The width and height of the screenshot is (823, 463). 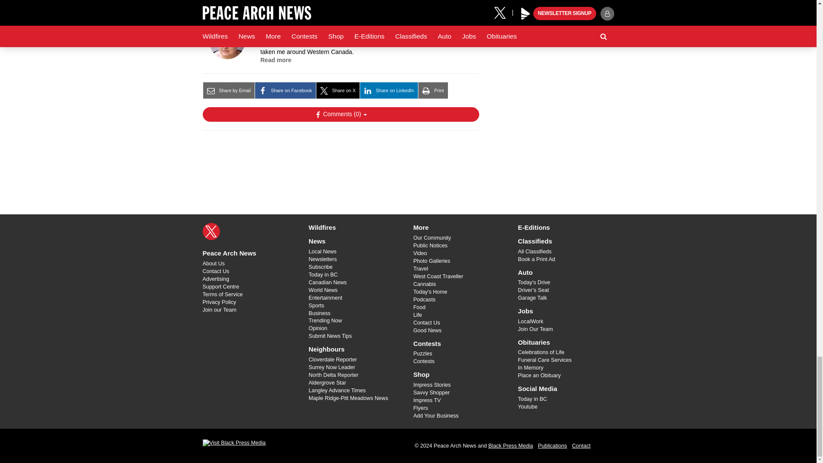 I want to click on Show Comments, so click(x=340, y=114).